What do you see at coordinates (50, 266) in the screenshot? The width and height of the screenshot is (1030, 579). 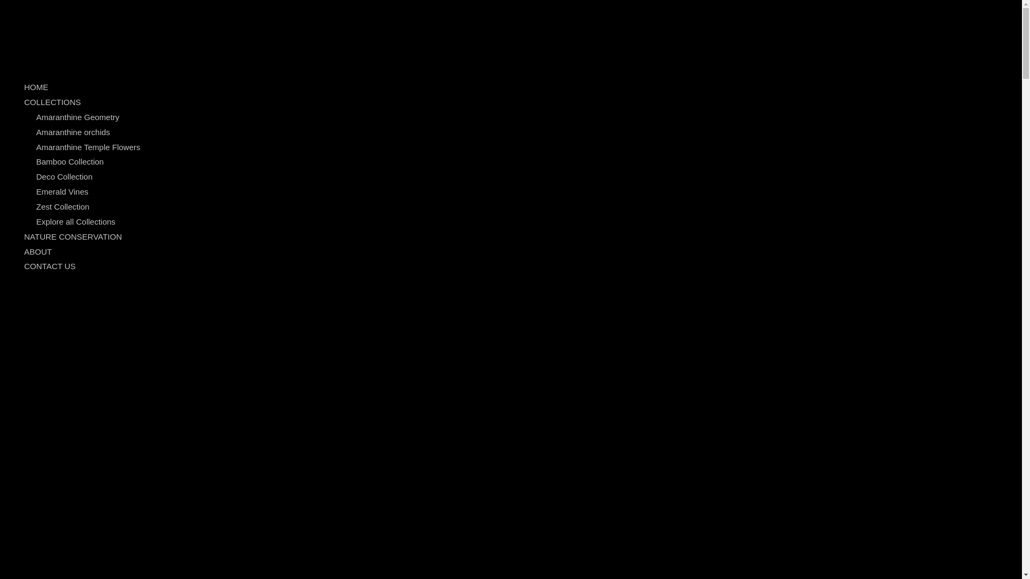 I see `CONTACT US` at bounding box center [50, 266].